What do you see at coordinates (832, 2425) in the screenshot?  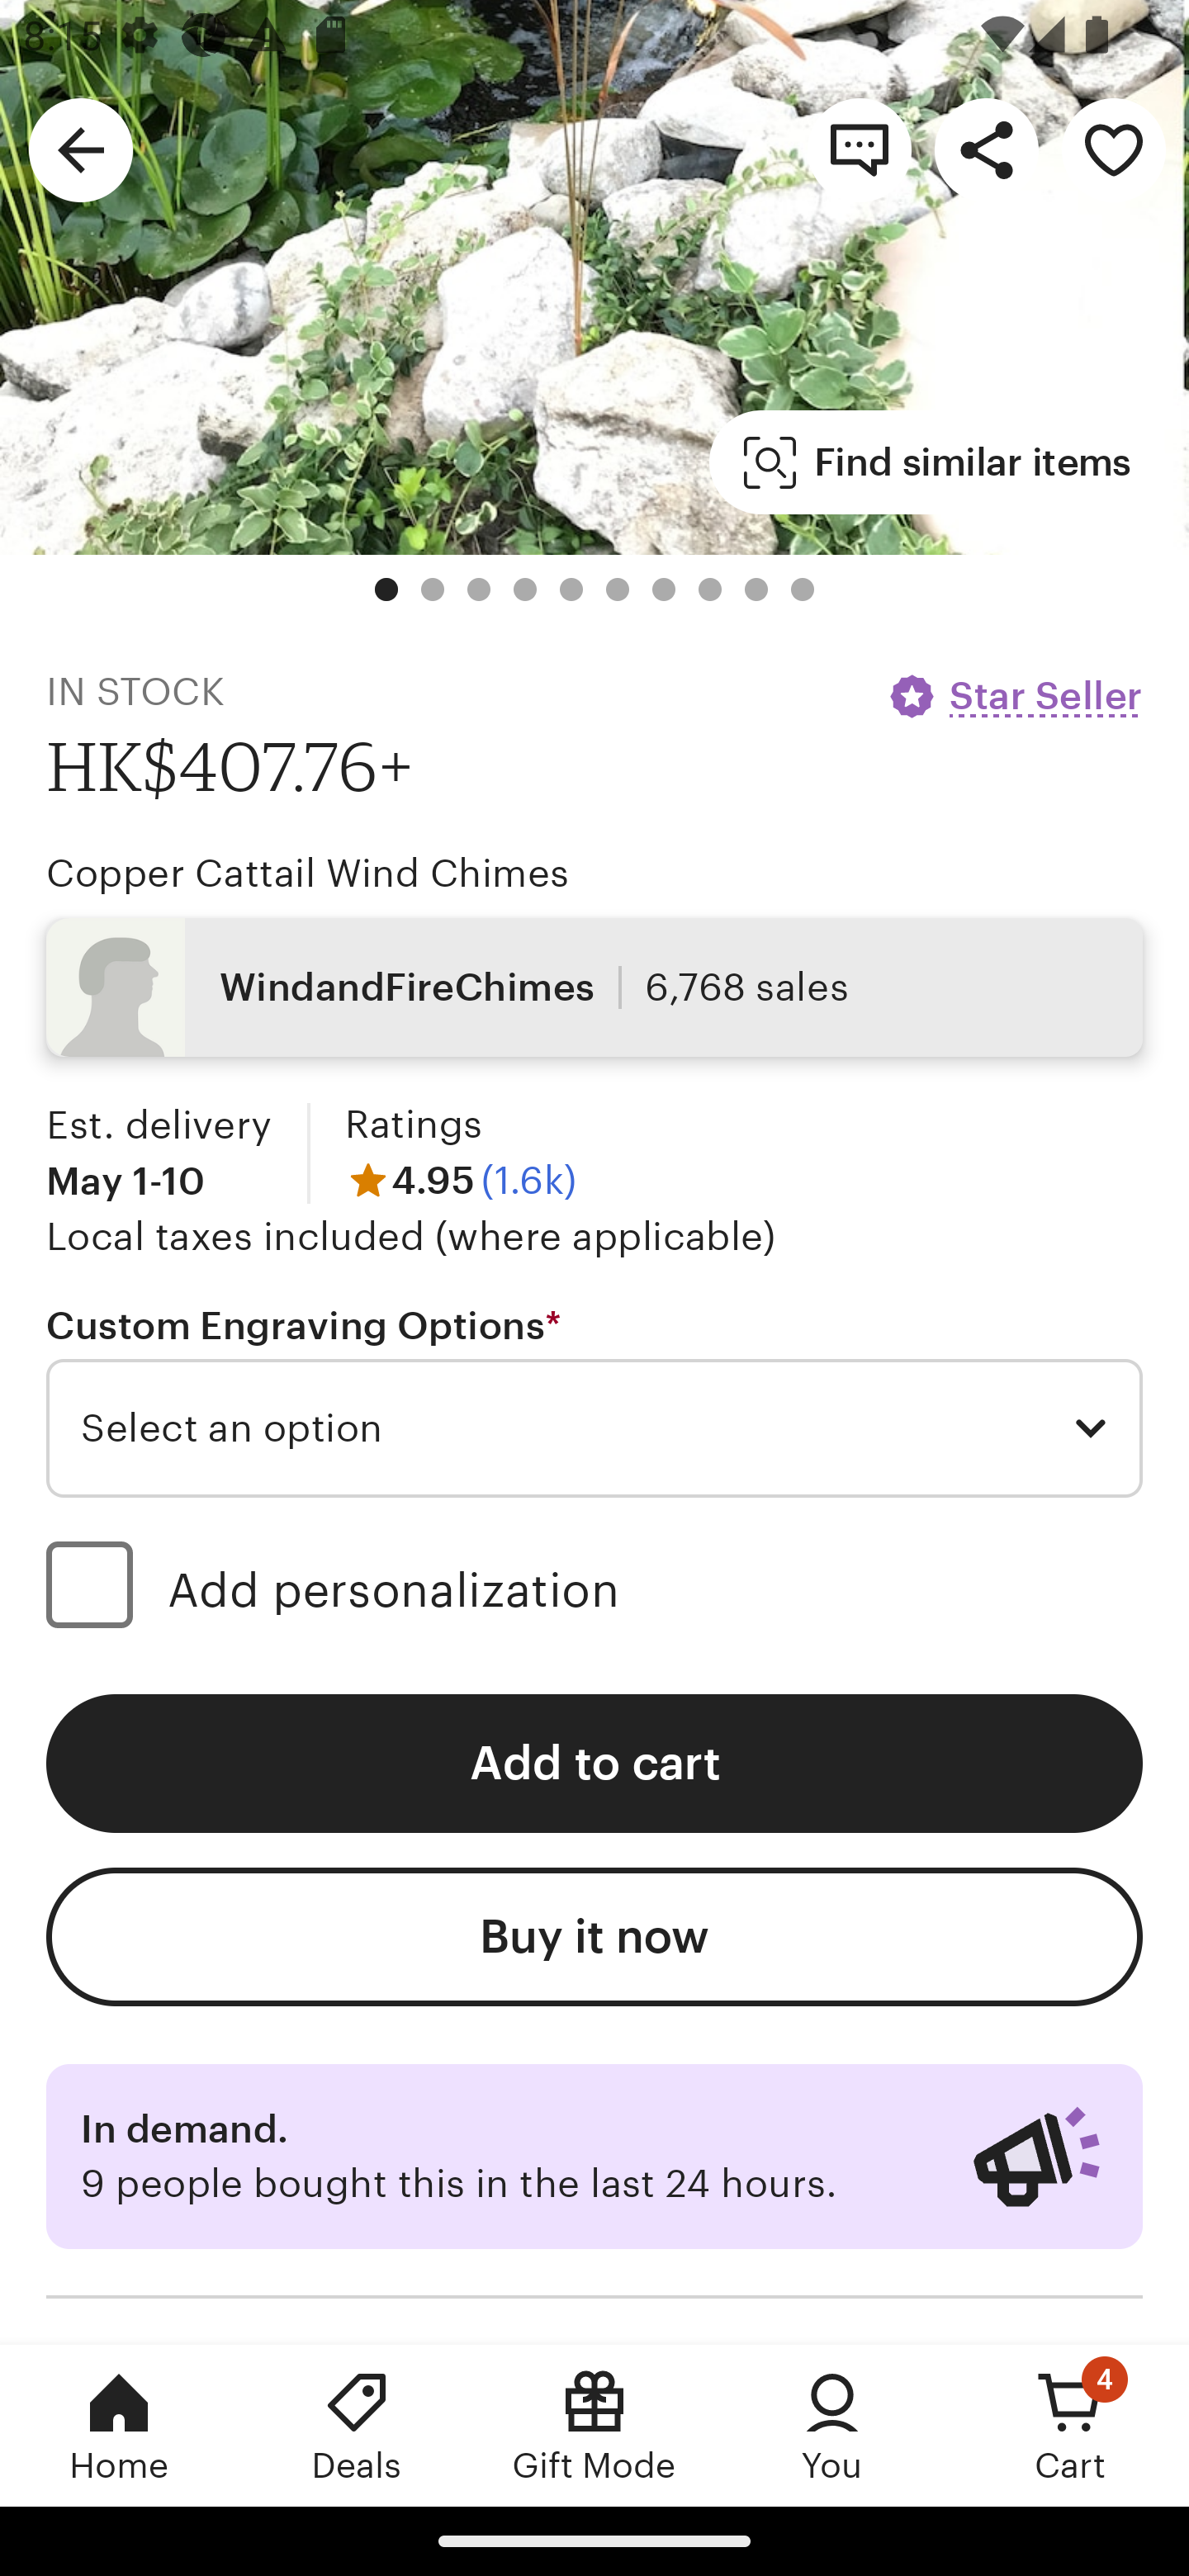 I see `You` at bounding box center [832, 2425].